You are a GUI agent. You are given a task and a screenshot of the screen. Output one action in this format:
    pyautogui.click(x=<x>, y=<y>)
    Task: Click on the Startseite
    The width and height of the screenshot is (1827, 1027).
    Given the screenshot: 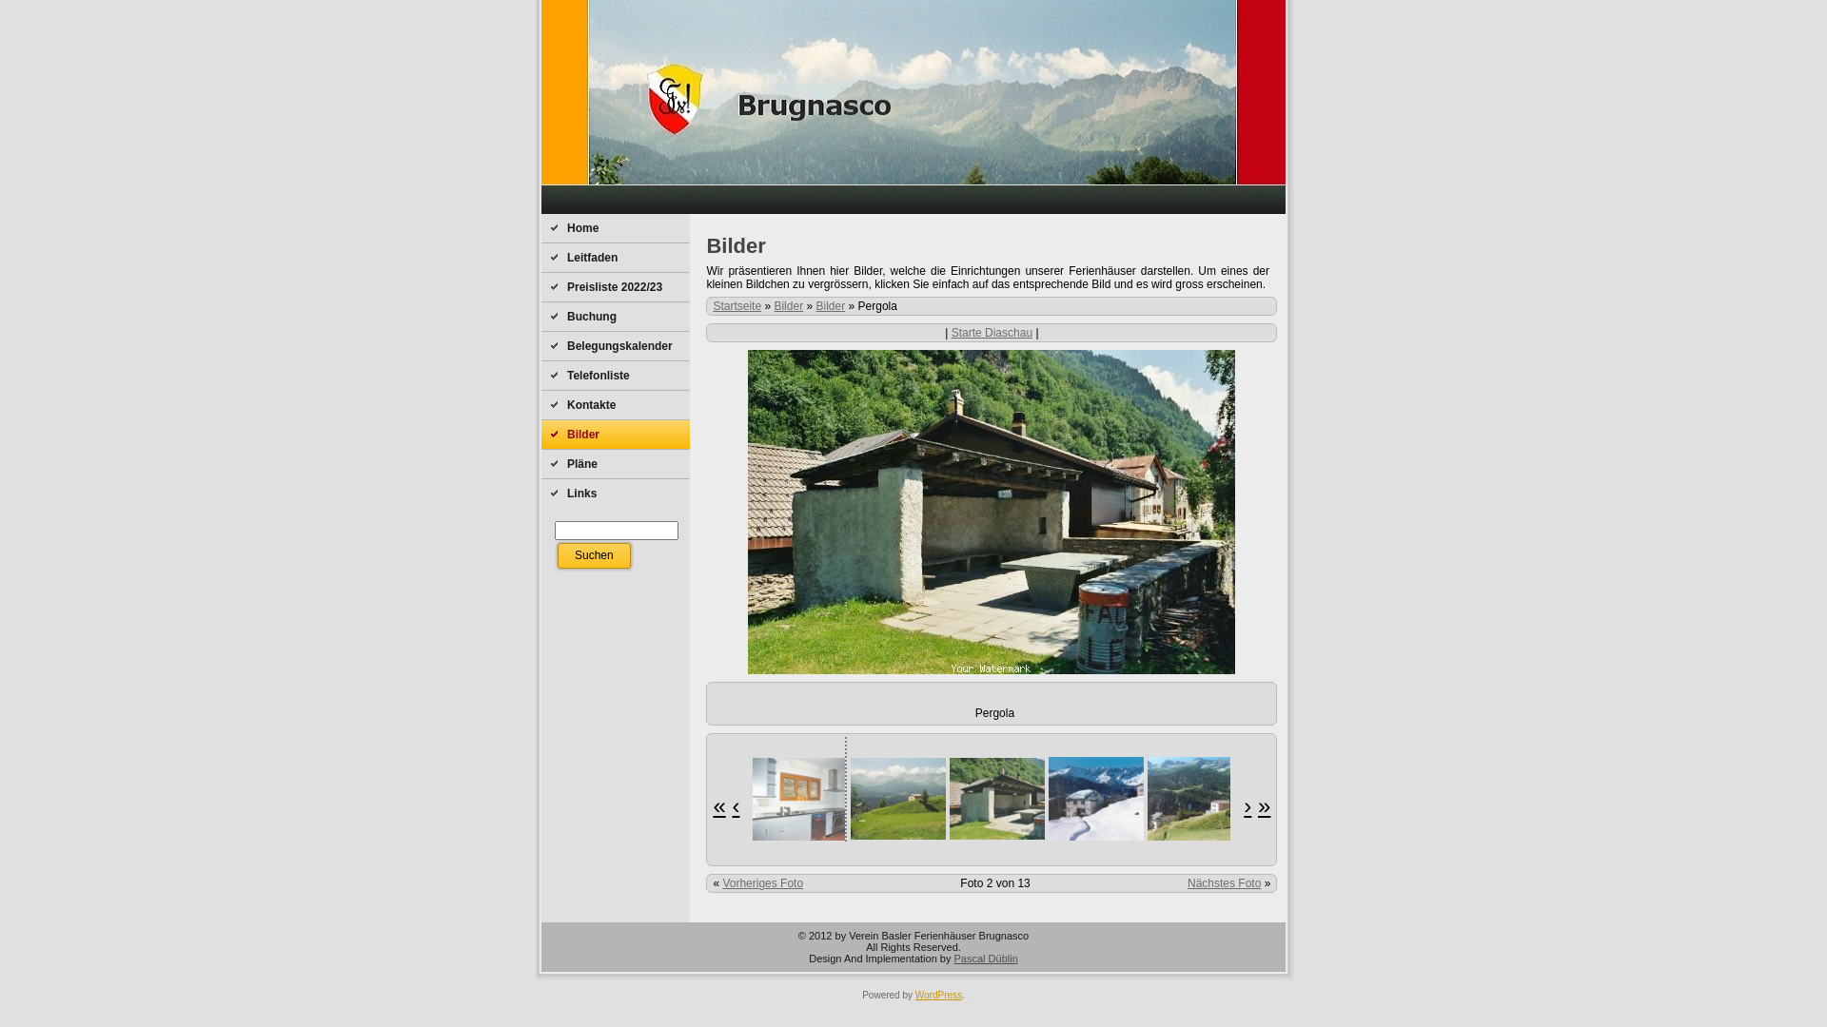 What is the action you would take?
    pyautogui.click(x=737, y=306)
    